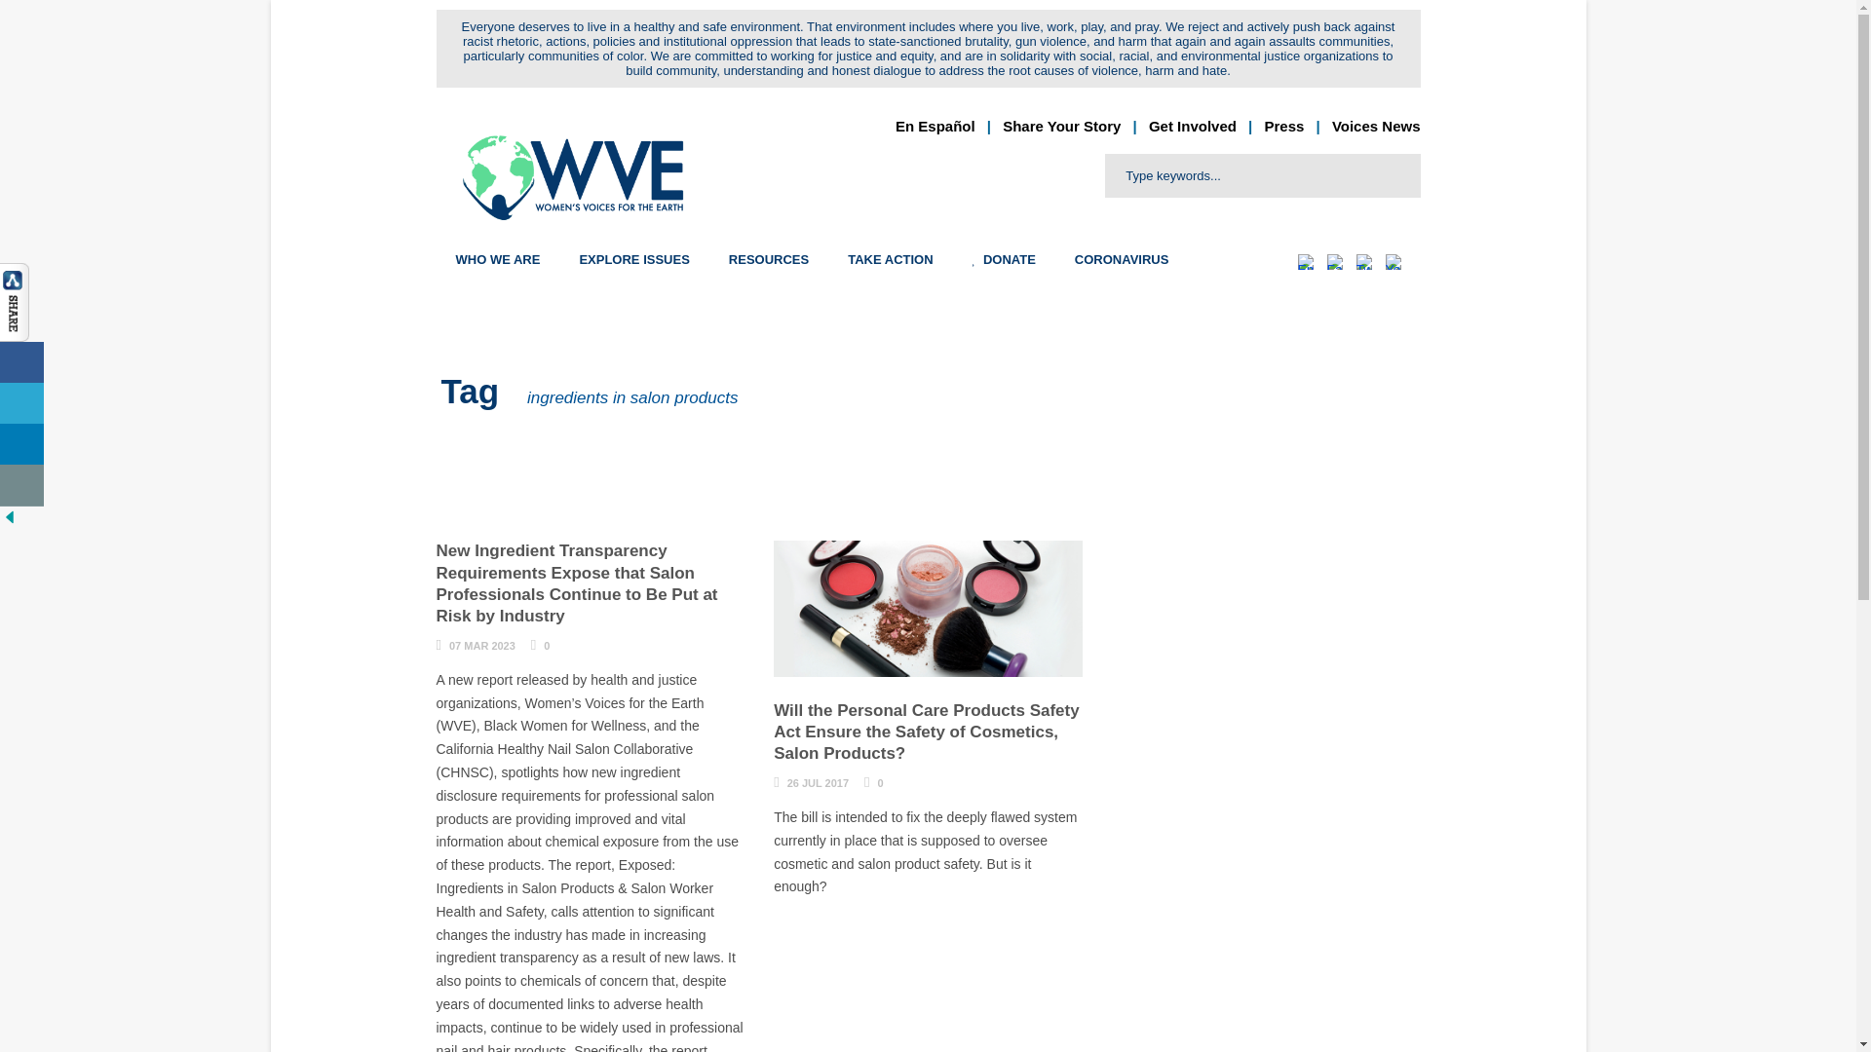  I want to click on Share On Linkedin, so click(21, 444).